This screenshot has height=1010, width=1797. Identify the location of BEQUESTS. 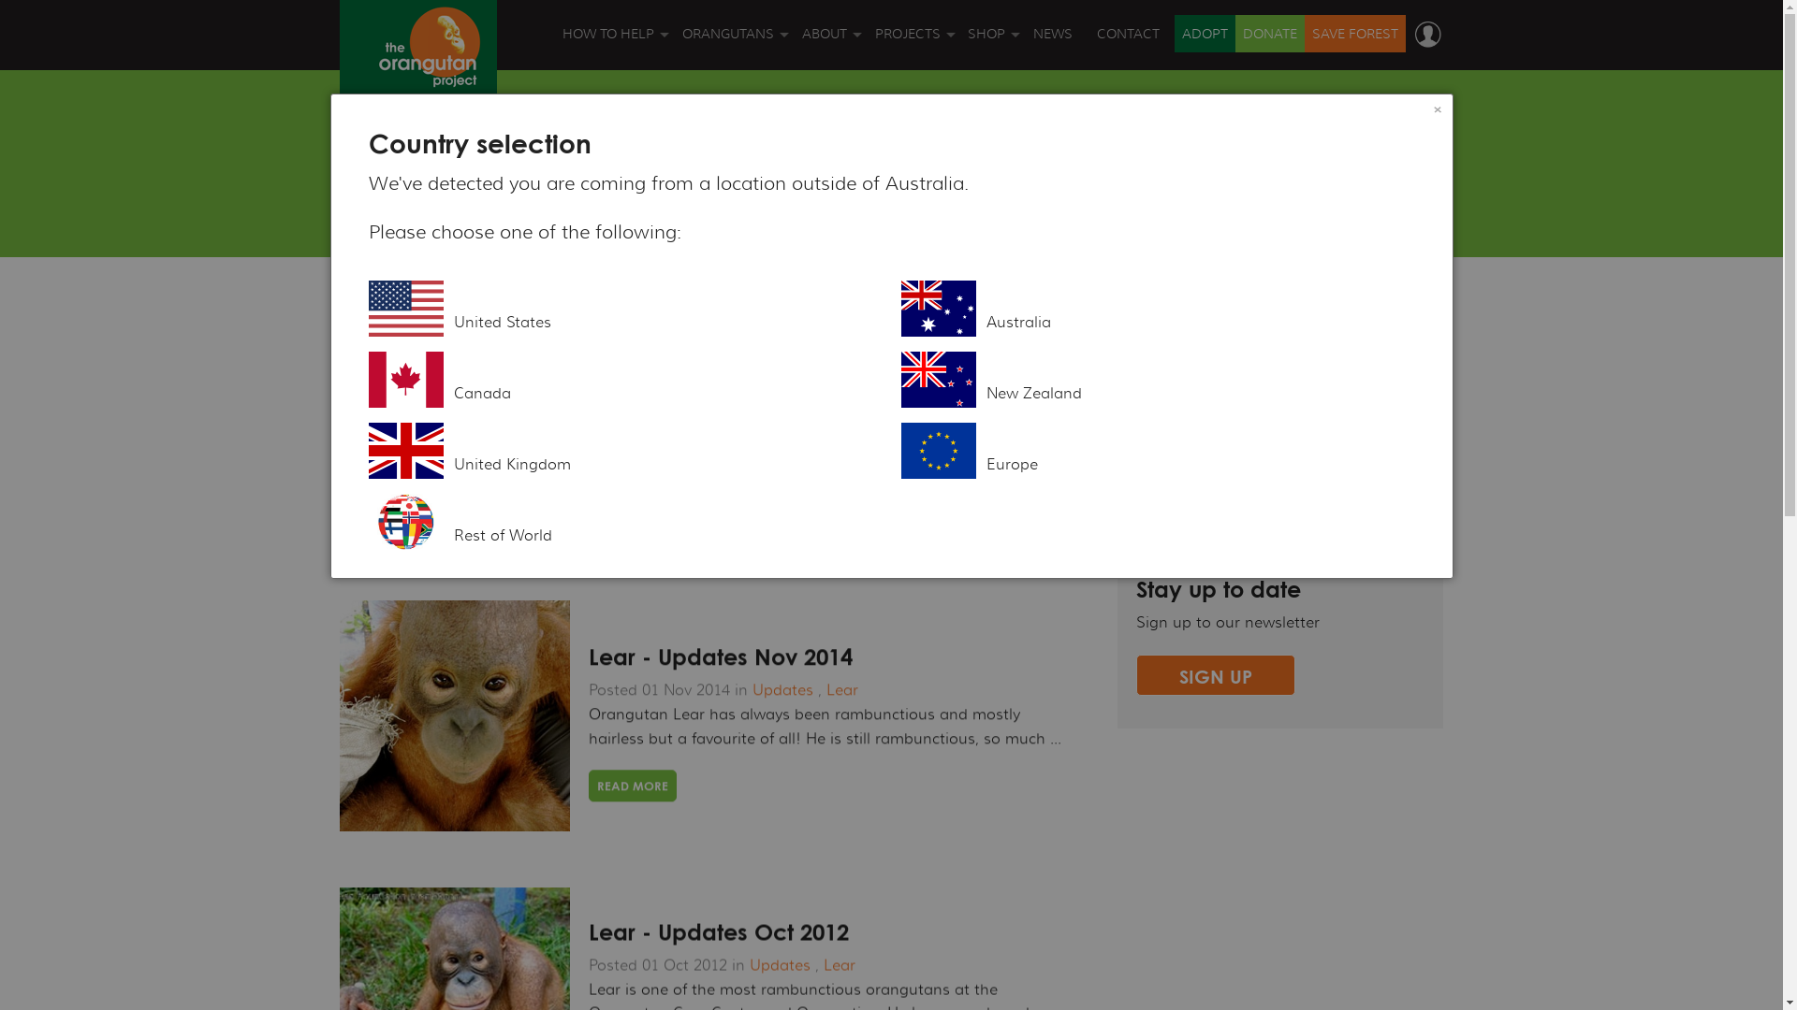
(610, 428).